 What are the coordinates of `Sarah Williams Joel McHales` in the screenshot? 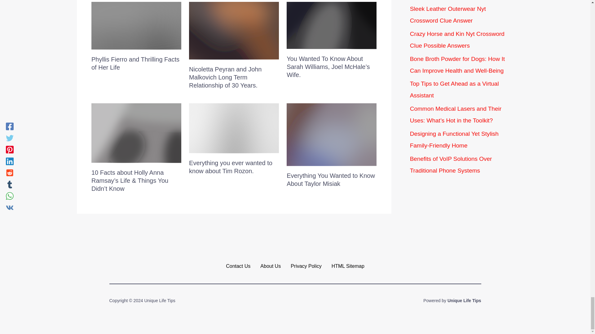 It's located at (332, 25).